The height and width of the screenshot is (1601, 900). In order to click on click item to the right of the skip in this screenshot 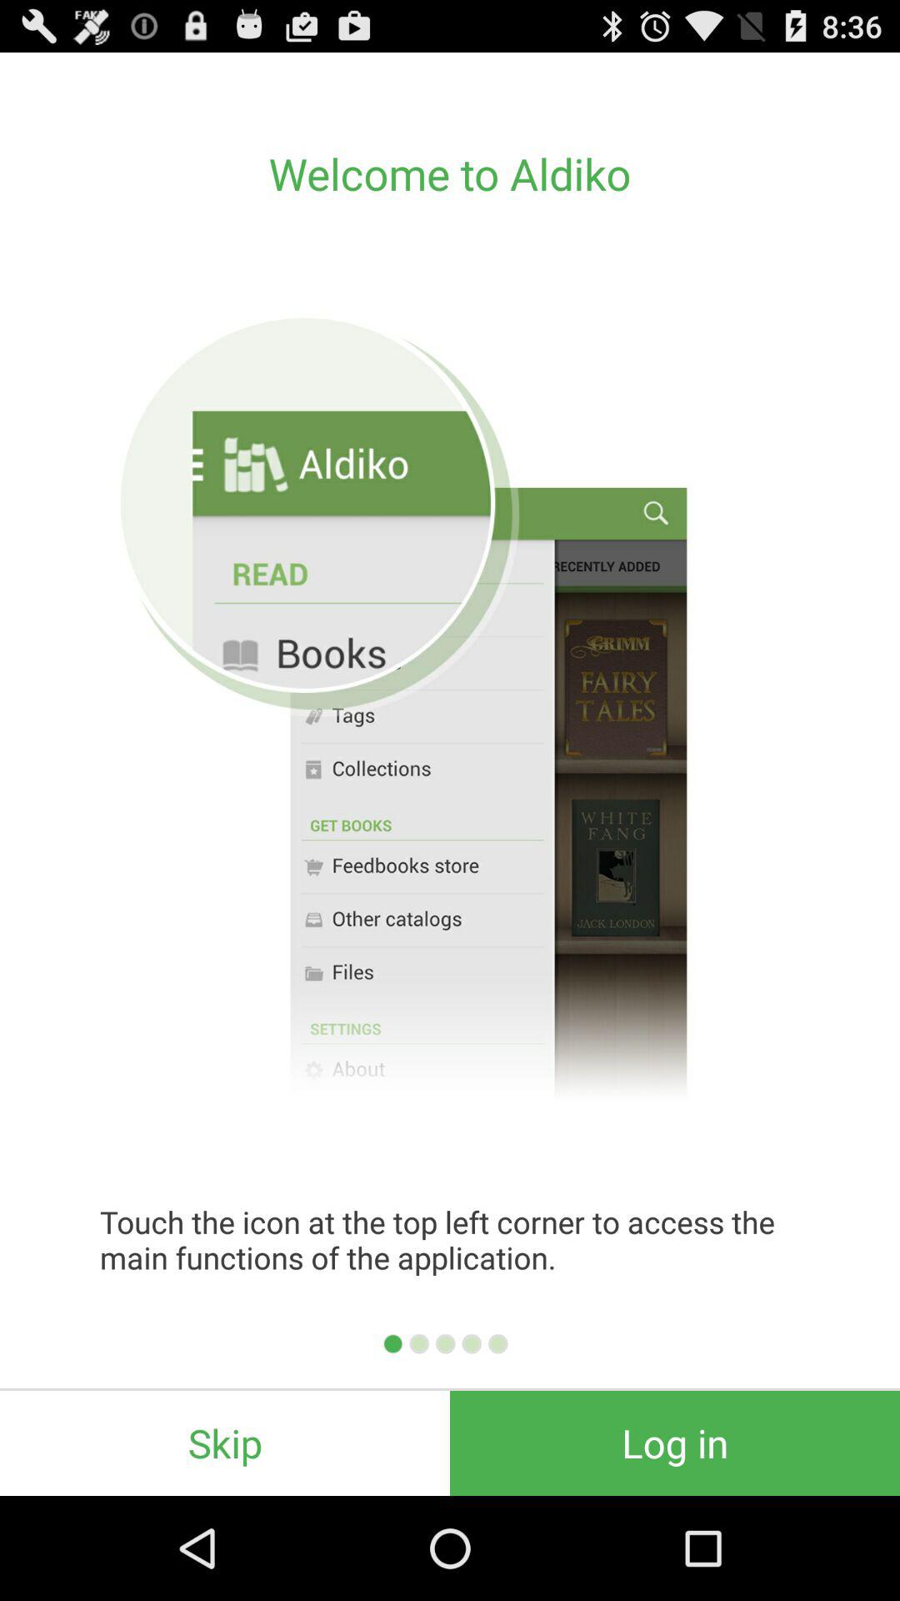, I will do `click(675, 1443)`.